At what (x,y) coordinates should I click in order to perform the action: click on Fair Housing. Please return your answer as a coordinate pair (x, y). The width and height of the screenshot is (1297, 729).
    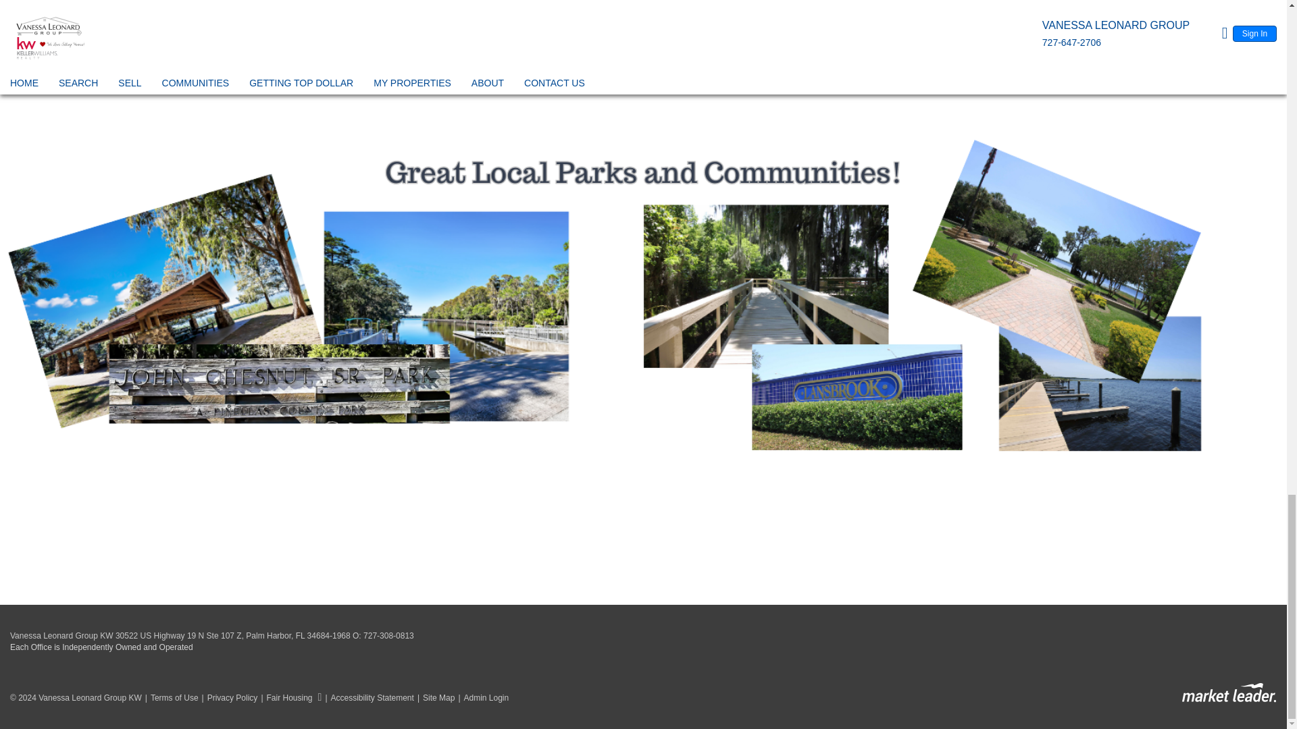
    Looking at the image, I should click on (289, 698).